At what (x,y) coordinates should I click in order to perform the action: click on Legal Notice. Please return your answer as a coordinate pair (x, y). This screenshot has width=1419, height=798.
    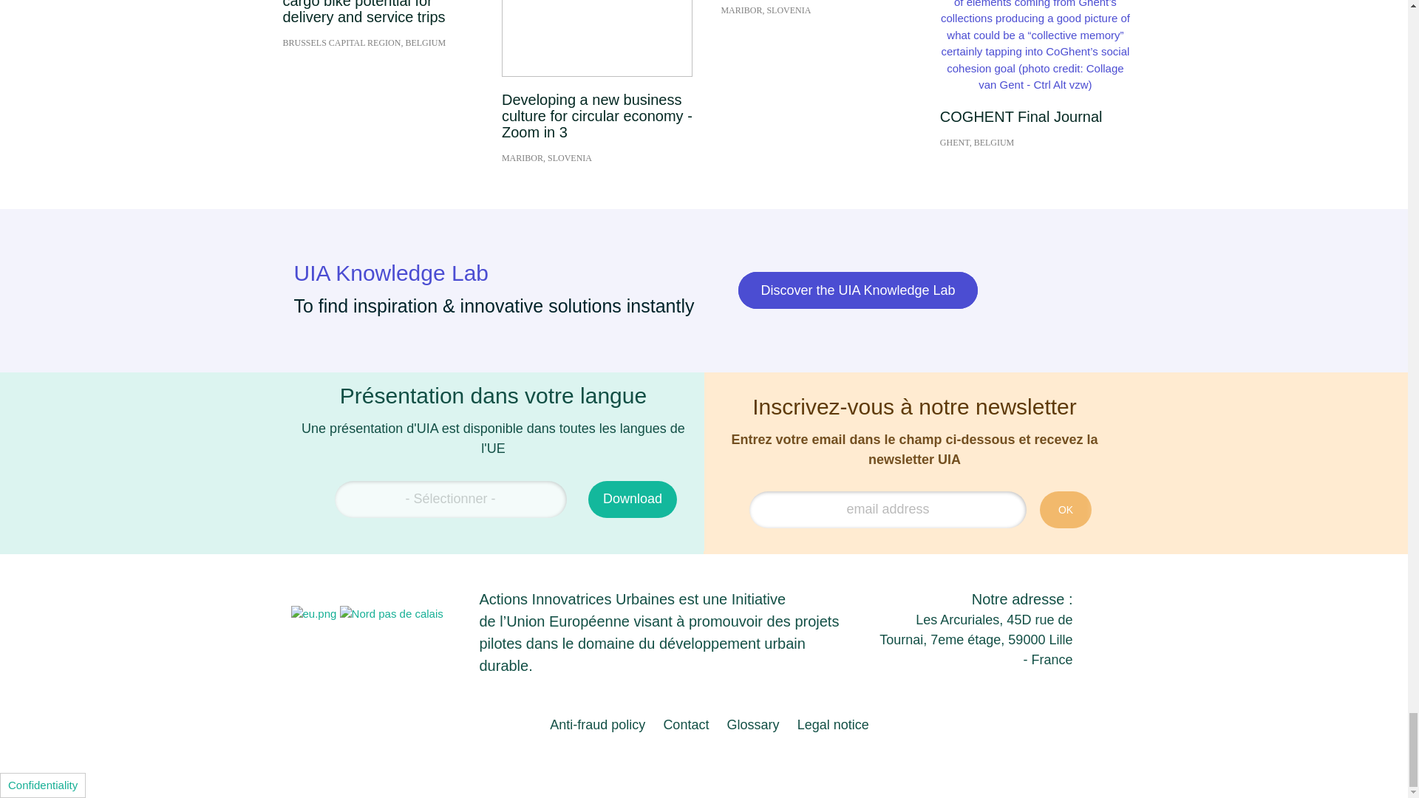
    Looking at the image, I should click on (833, 724).